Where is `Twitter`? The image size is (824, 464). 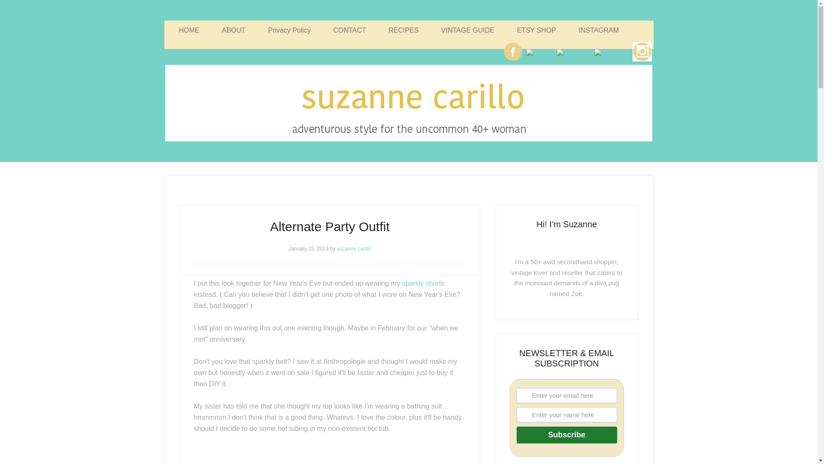 Twitter is located at coordinates (539, 52).